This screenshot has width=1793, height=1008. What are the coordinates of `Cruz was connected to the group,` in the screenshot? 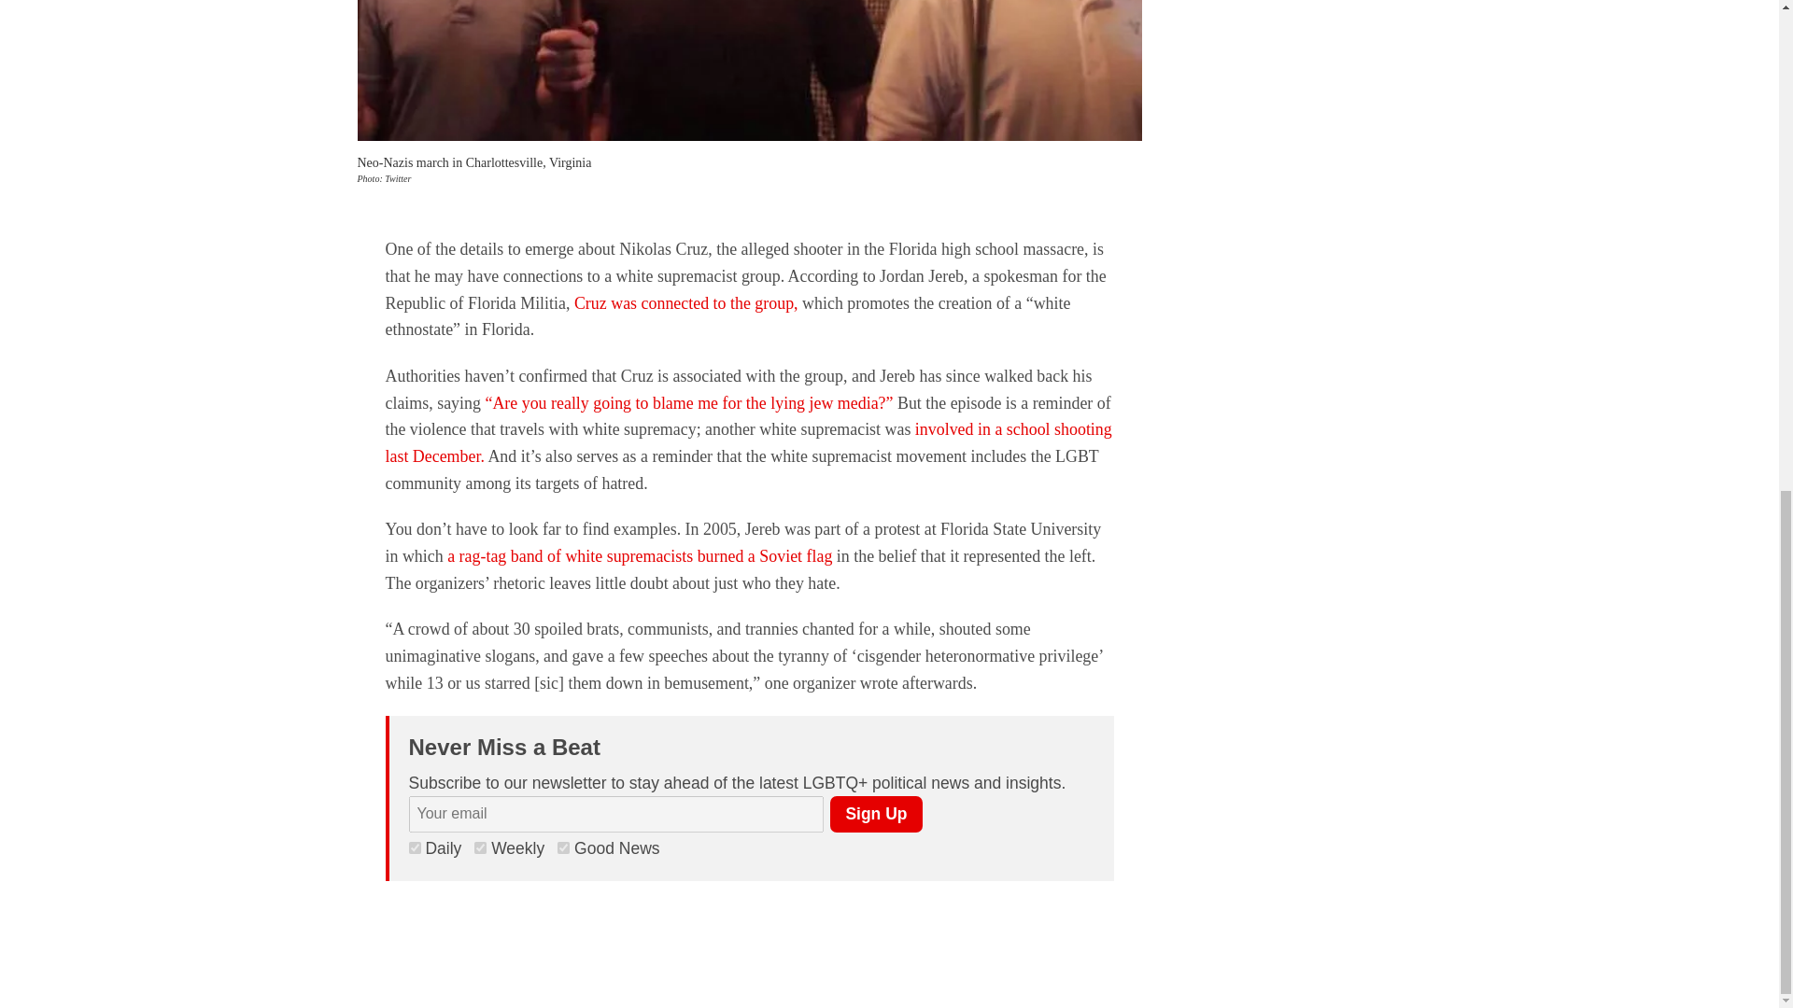 It's located at (685, 302).